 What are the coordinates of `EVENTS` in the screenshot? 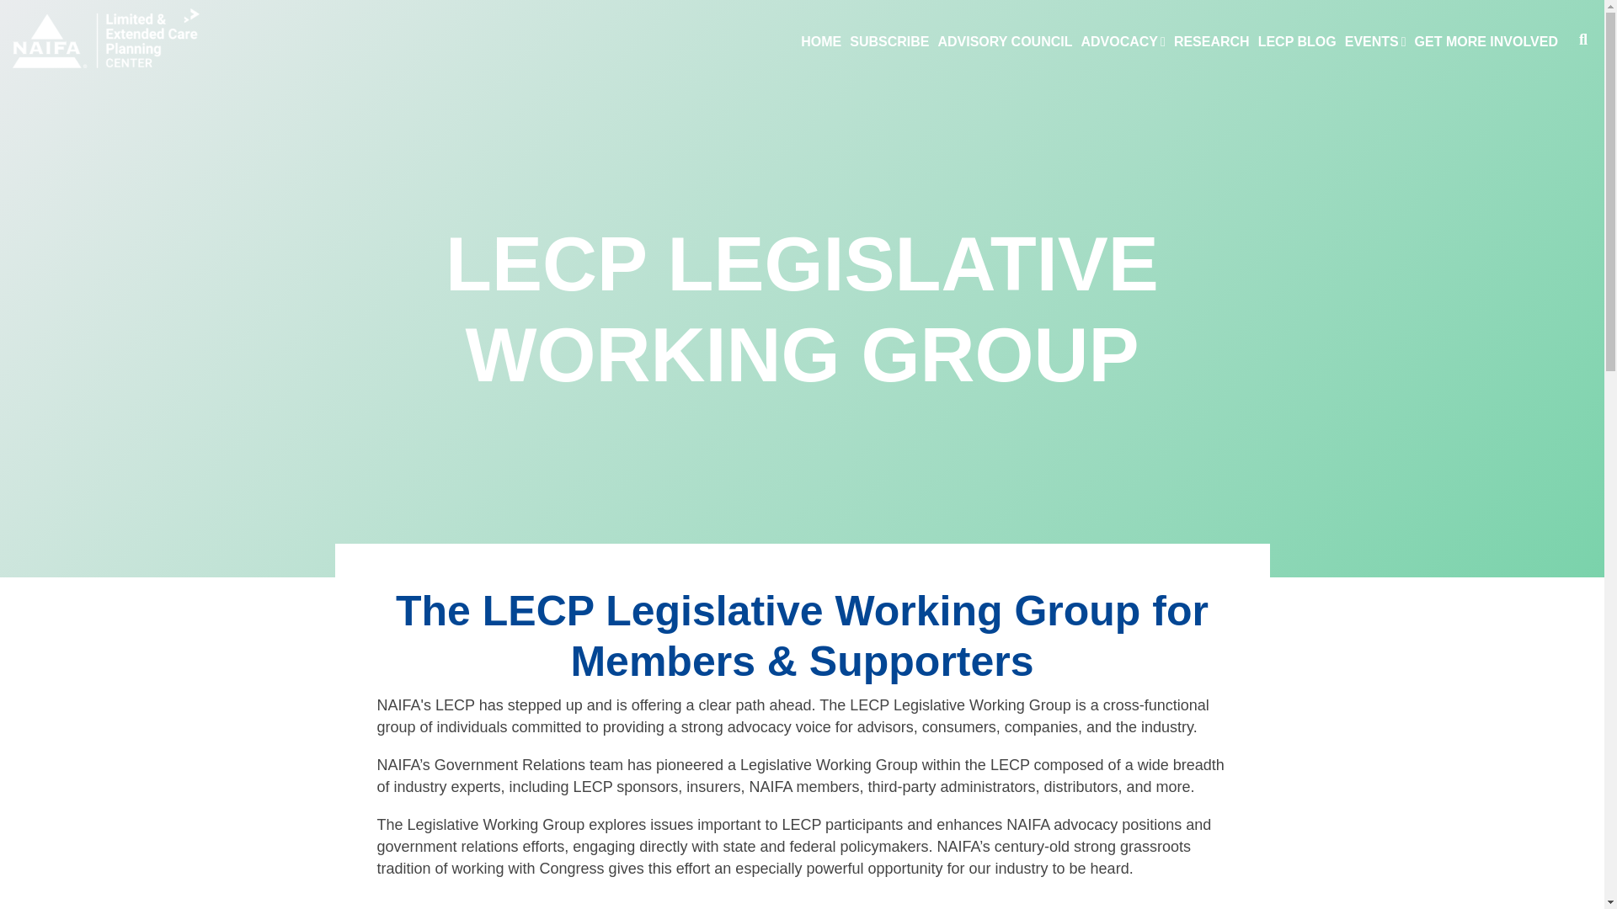 It's located at (1374, 42).